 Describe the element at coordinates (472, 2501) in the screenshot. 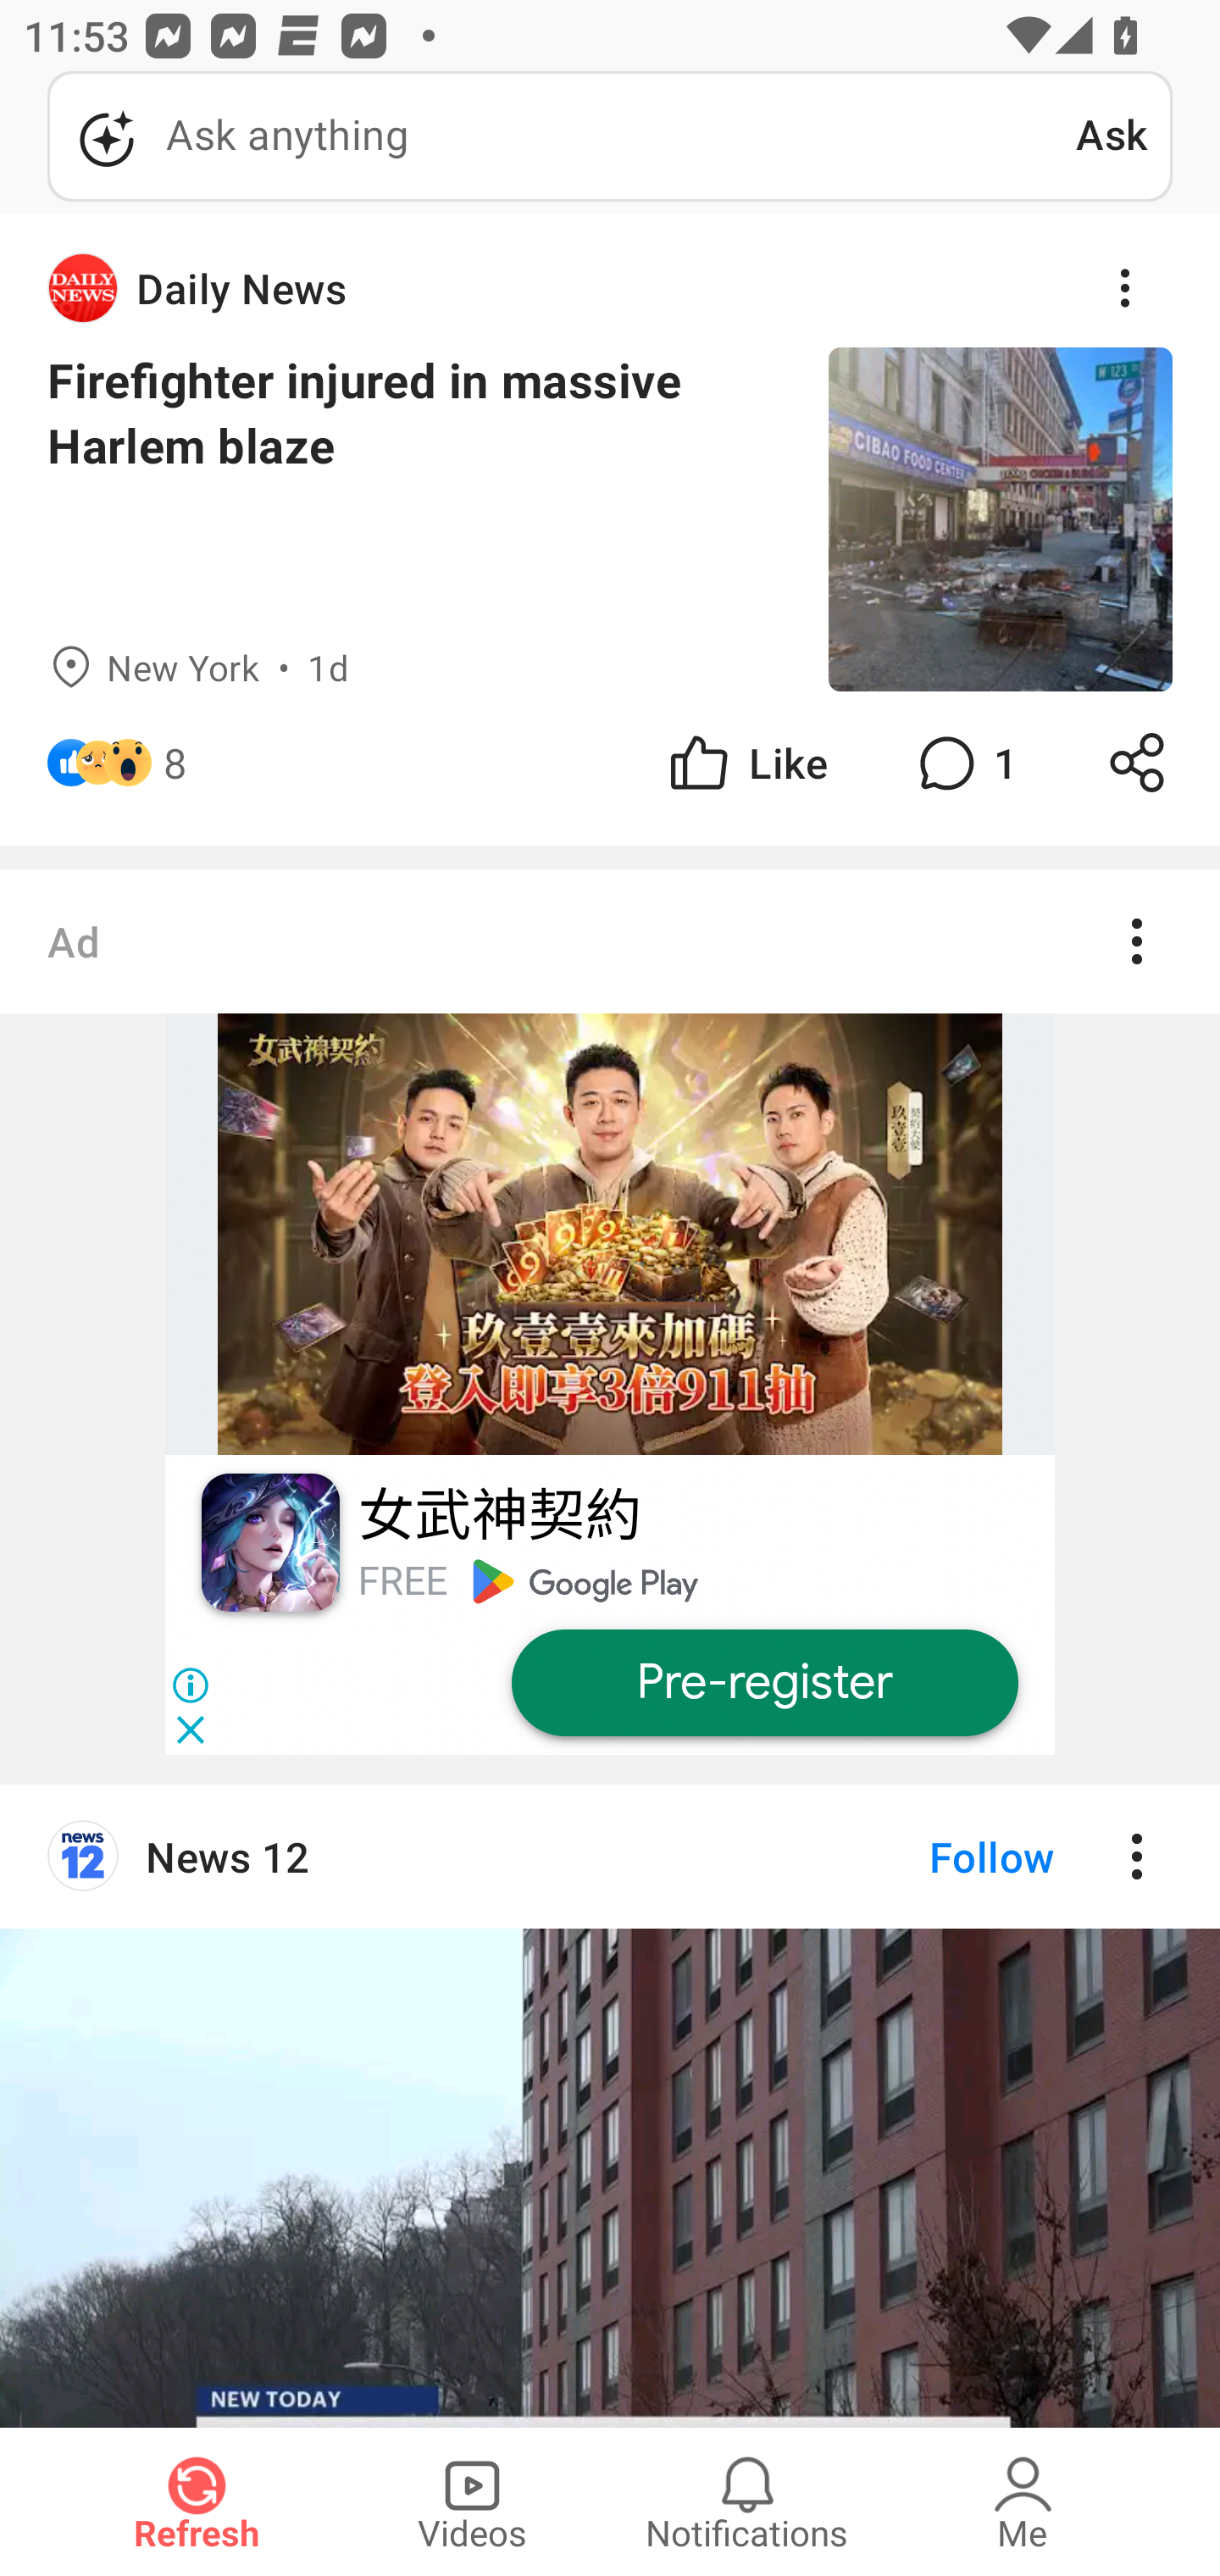

I see `Videos` at that location.